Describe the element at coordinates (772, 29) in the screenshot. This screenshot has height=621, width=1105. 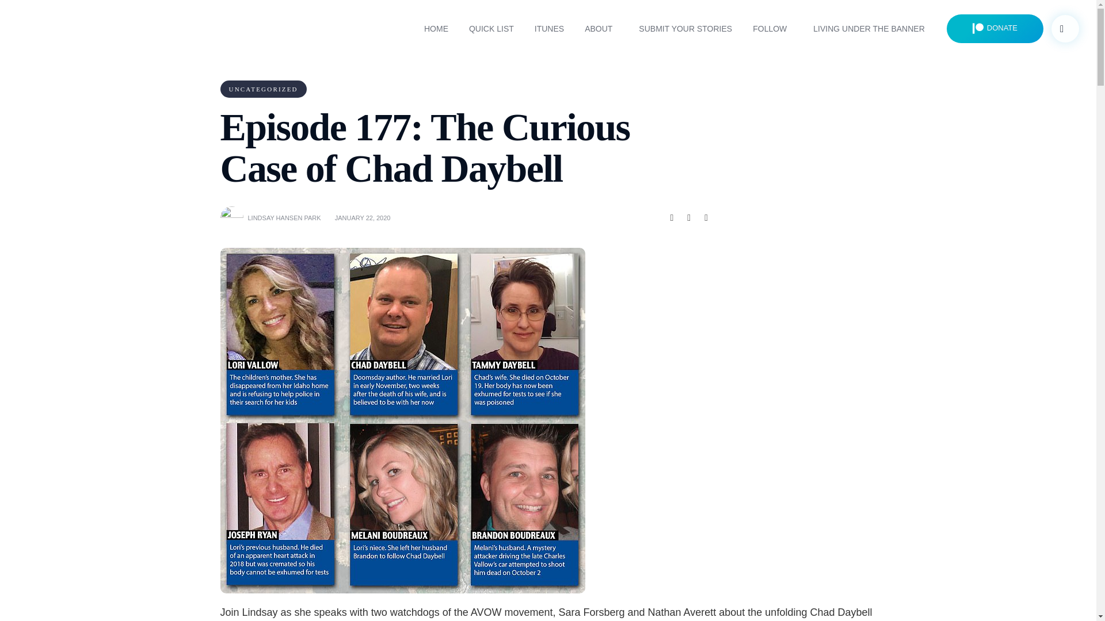
I see `FOLLOW` at that location.